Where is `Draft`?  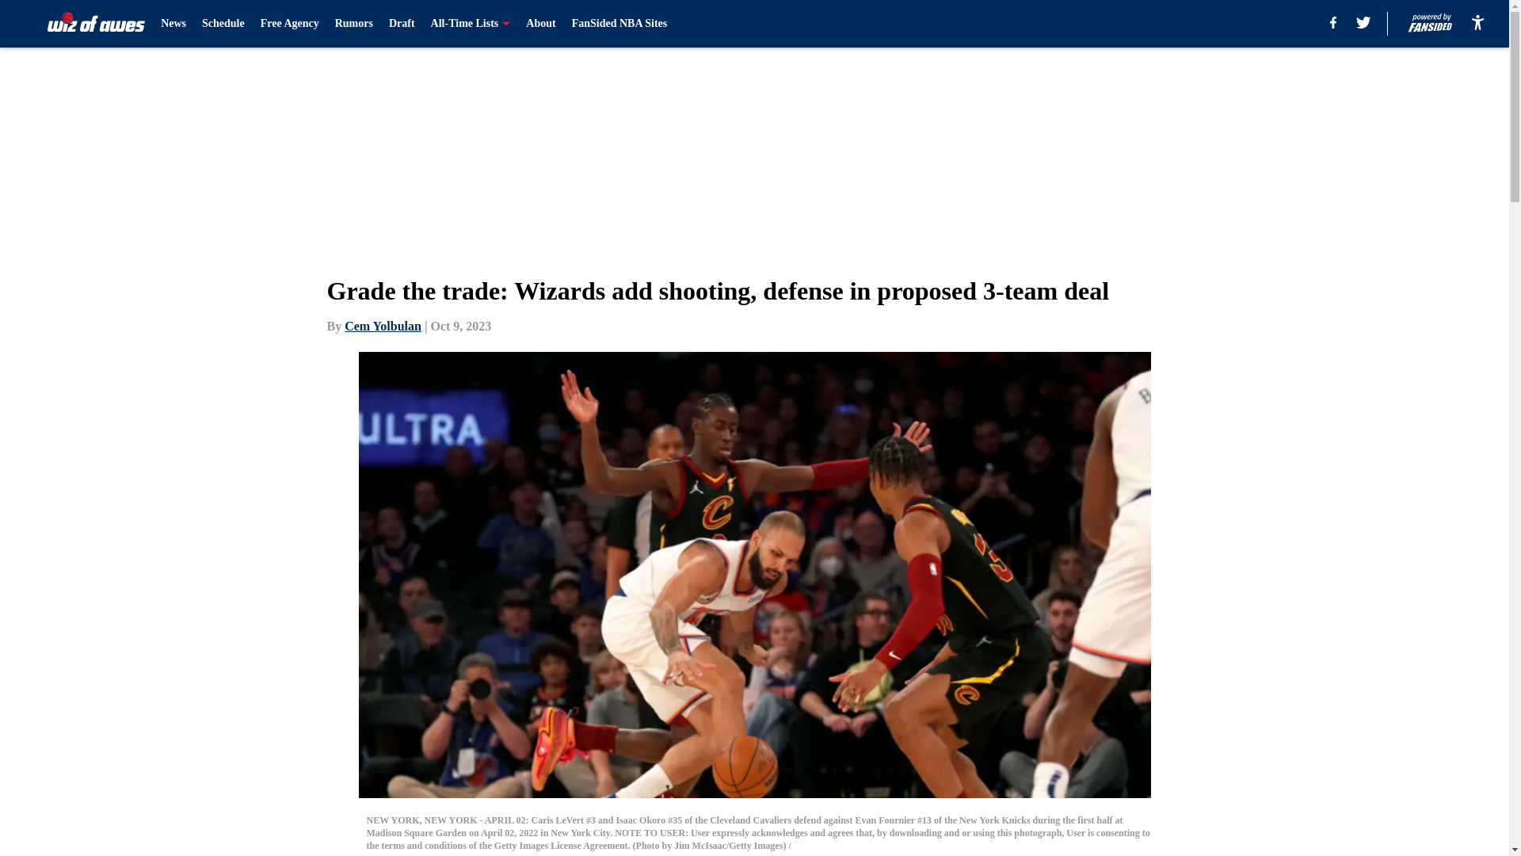 Draft is located at coordinates (402, 24).